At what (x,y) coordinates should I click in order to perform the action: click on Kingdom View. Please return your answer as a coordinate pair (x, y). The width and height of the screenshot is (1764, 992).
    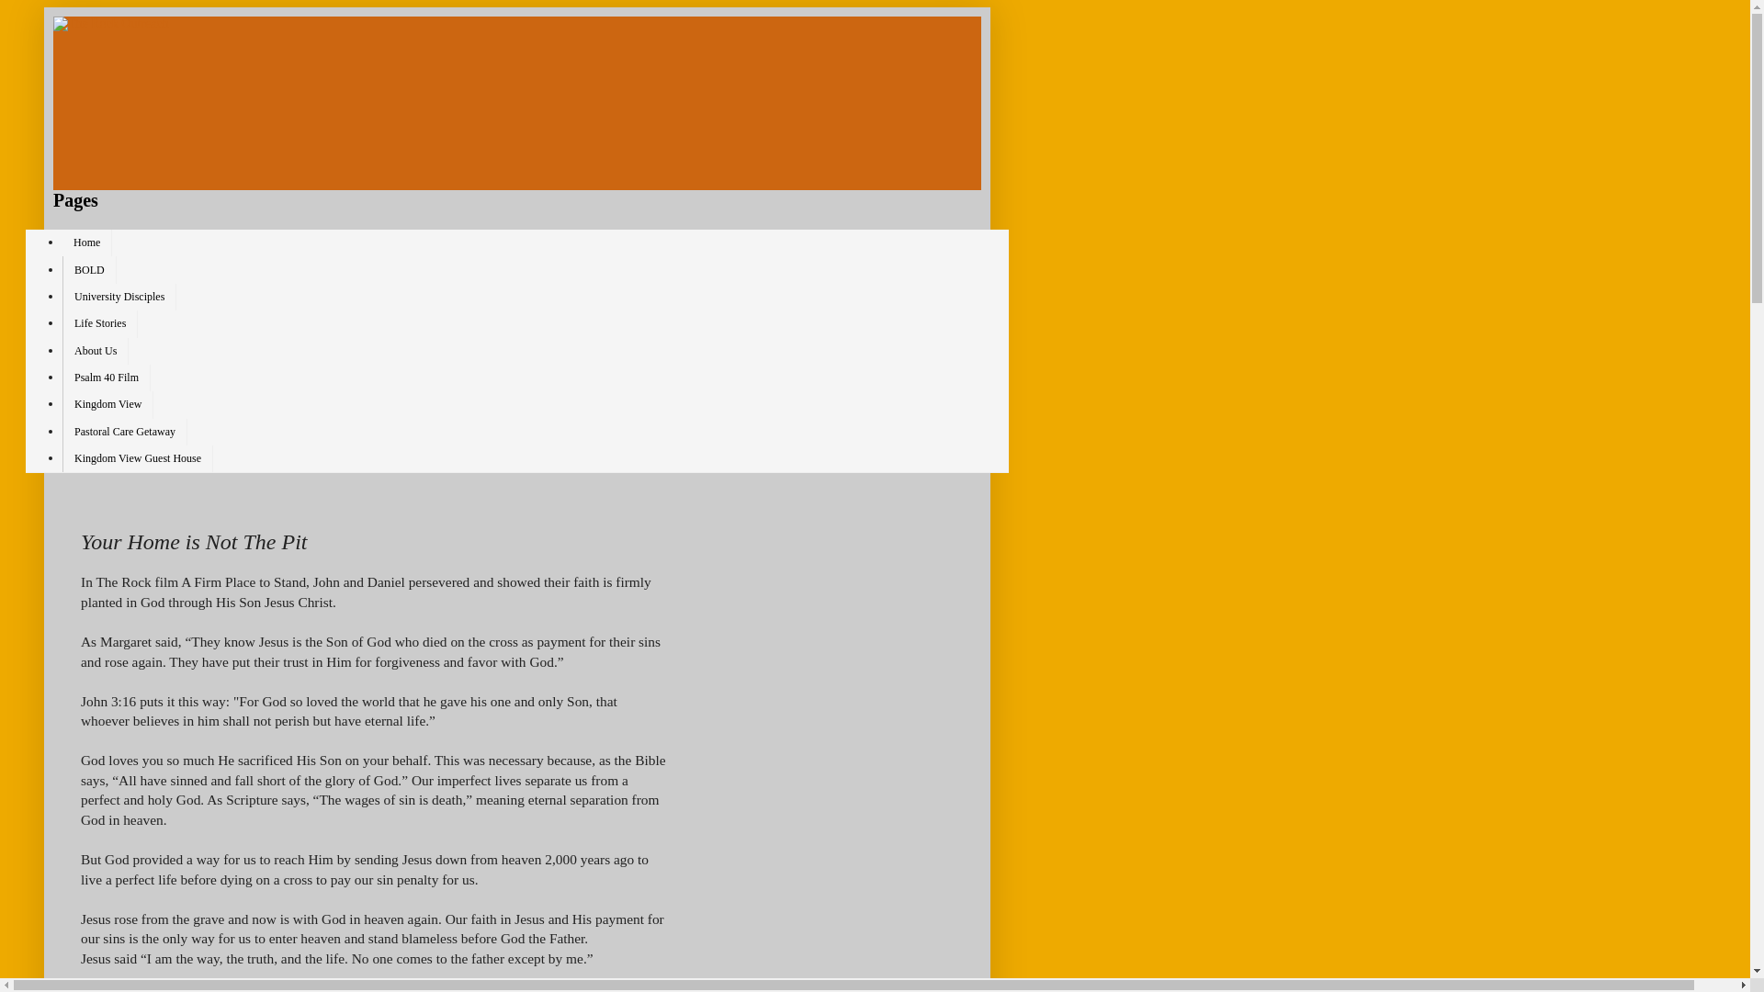
    Looking at the image, I should click on (107, 404).